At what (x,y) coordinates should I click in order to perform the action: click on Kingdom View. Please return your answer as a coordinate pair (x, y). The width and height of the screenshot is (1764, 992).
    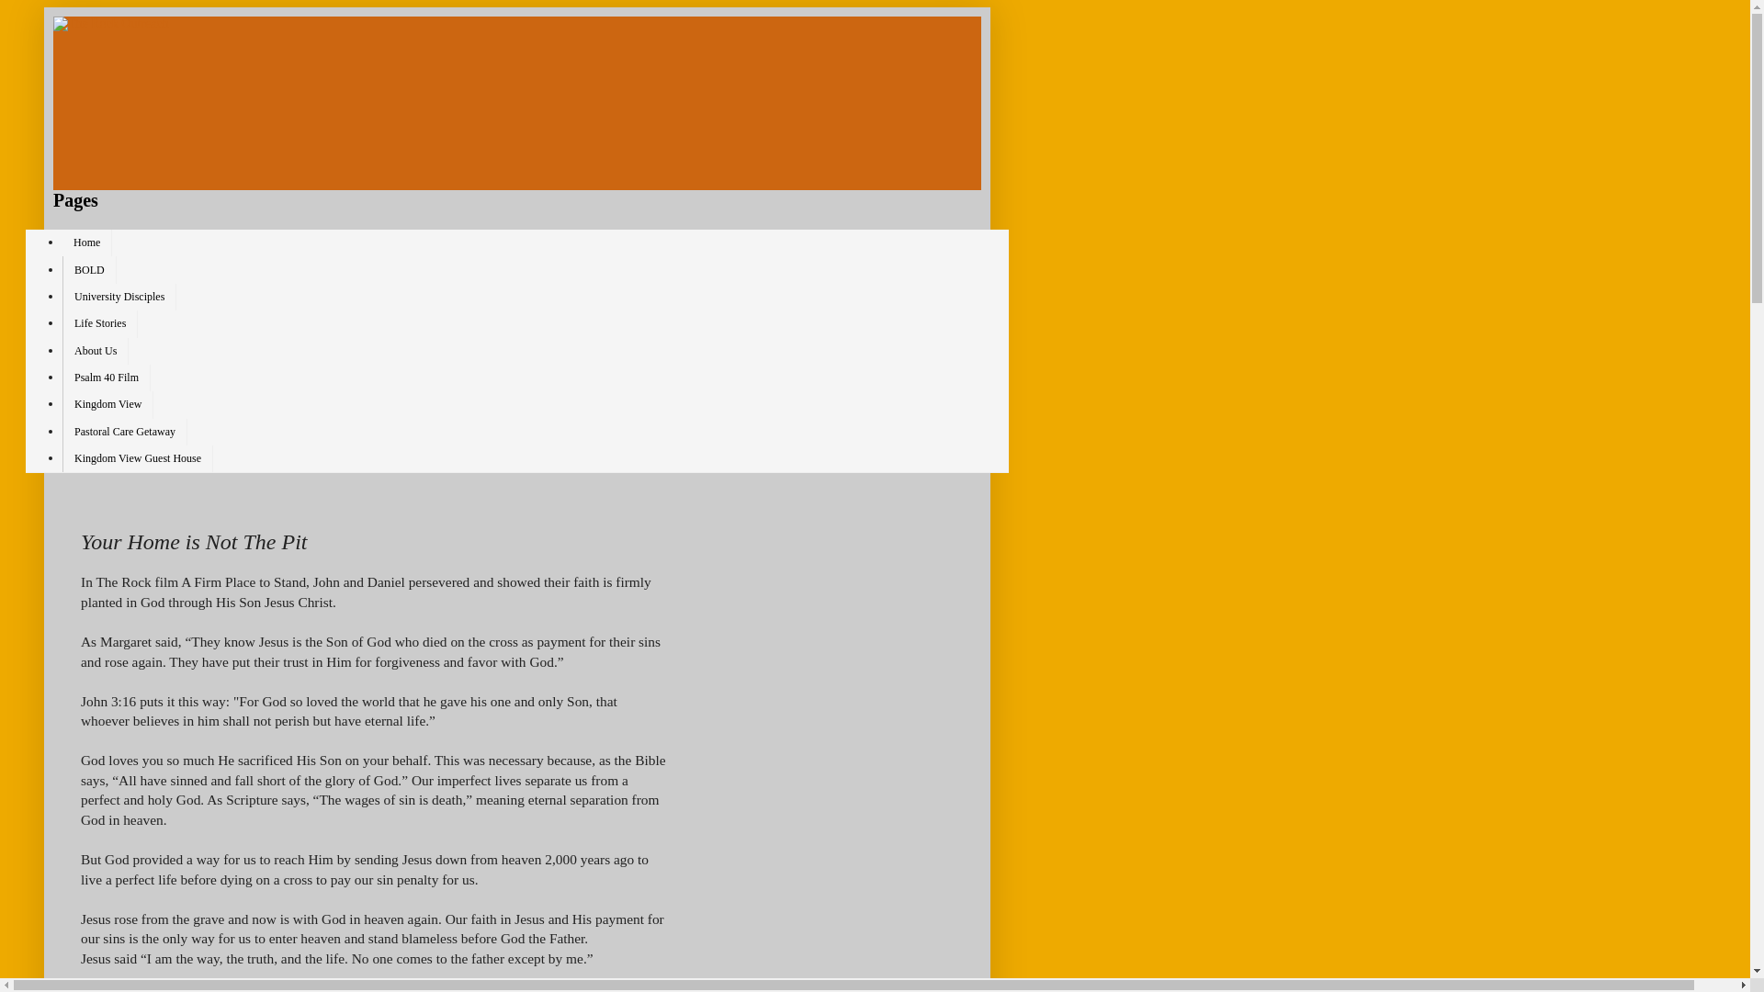
    Looking at the image, I should click on (107, 404).